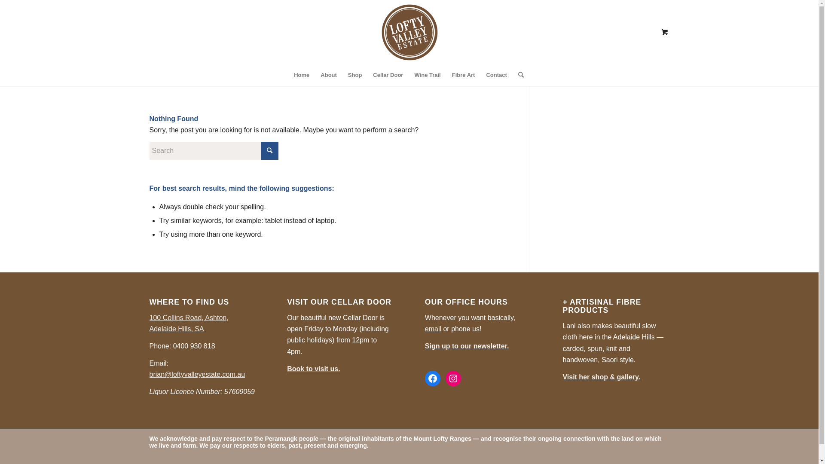 The height and width of the screenshot is (464, 825). What do you see at coordinates (464, 75) in the screenshot?
I see `Fibre Art` at bounding box center [464, 75].